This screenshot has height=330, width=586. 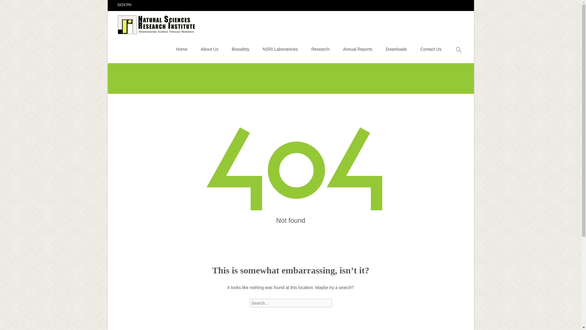 What do you see at coordinates (14, 5) in the screenshot?
I see `Search` at bounding box center [14, 5].